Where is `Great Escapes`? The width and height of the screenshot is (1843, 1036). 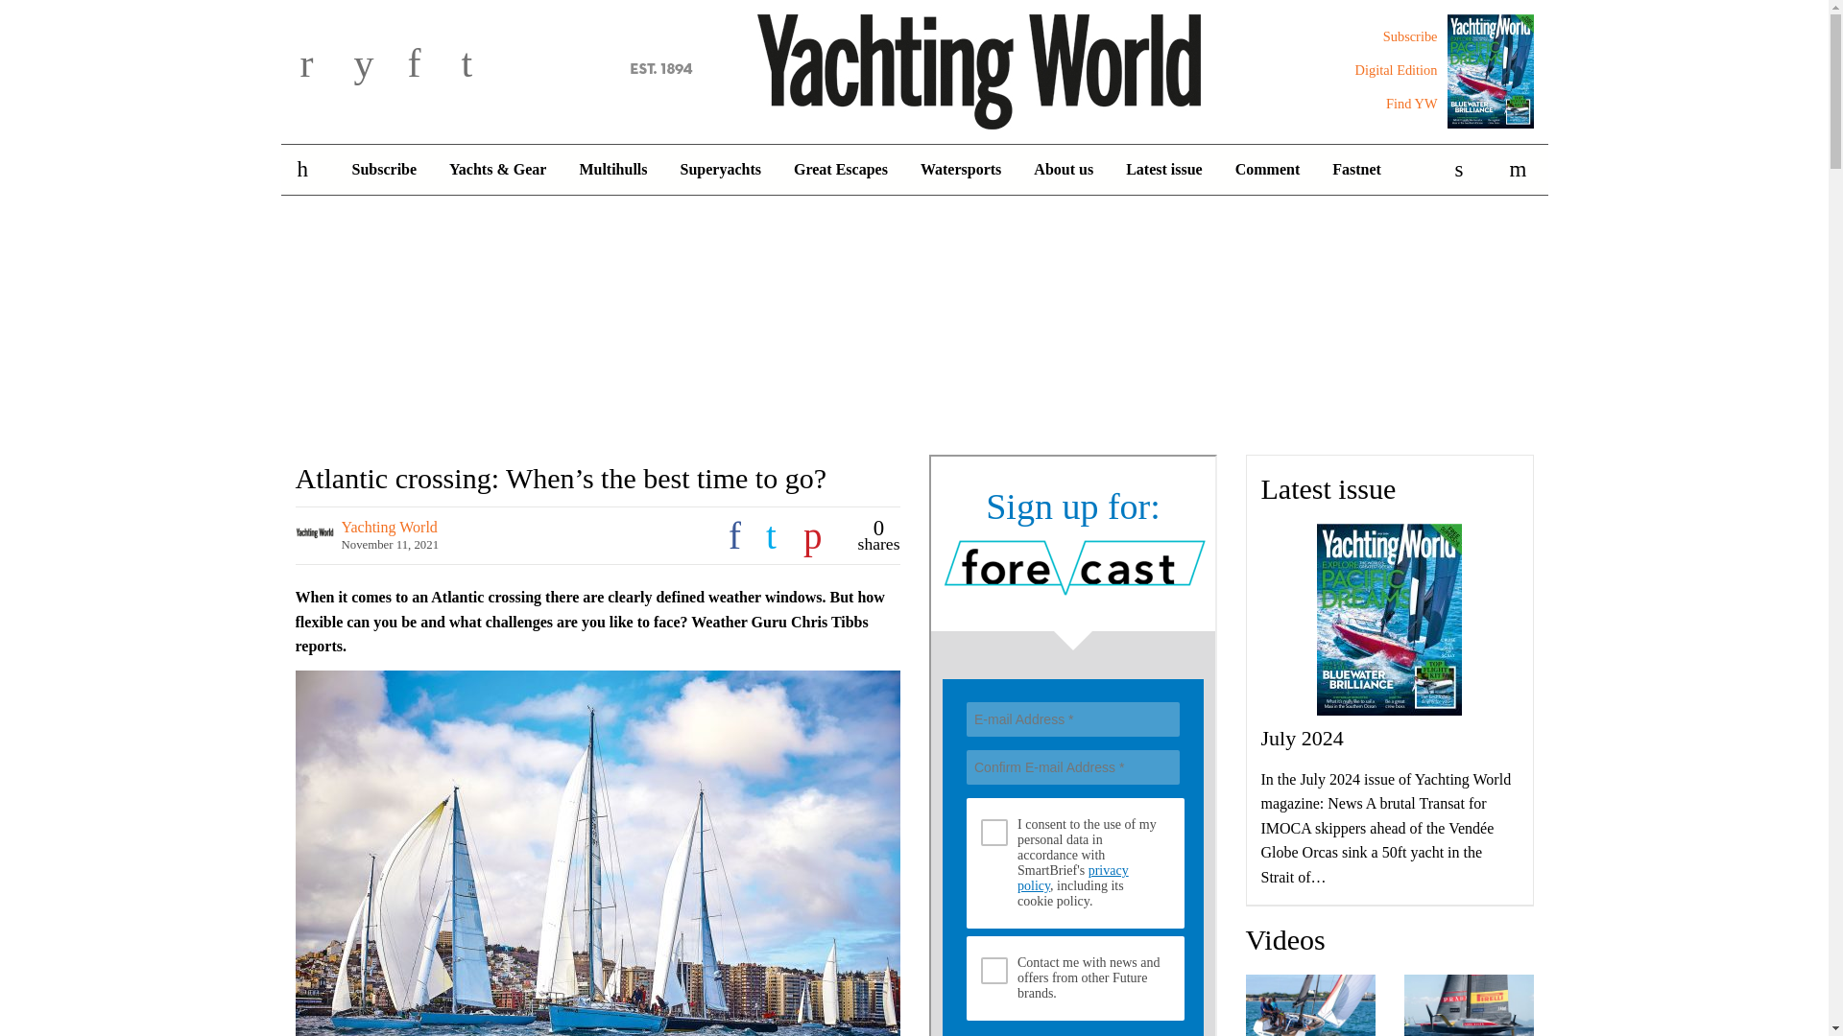
Great Escapes is located at coordinates (841, 170).